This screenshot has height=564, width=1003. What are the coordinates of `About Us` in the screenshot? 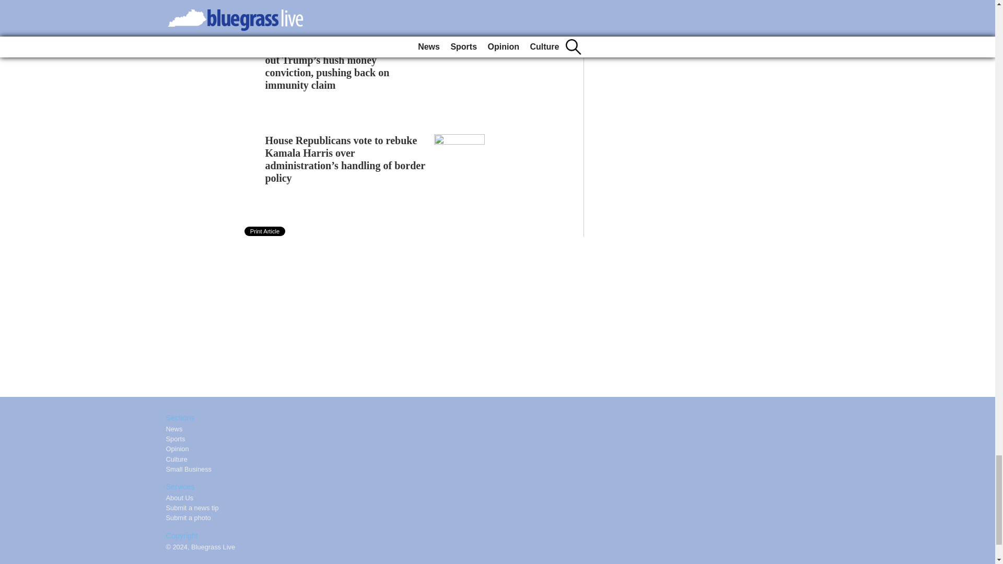 It's located at (180, 498).